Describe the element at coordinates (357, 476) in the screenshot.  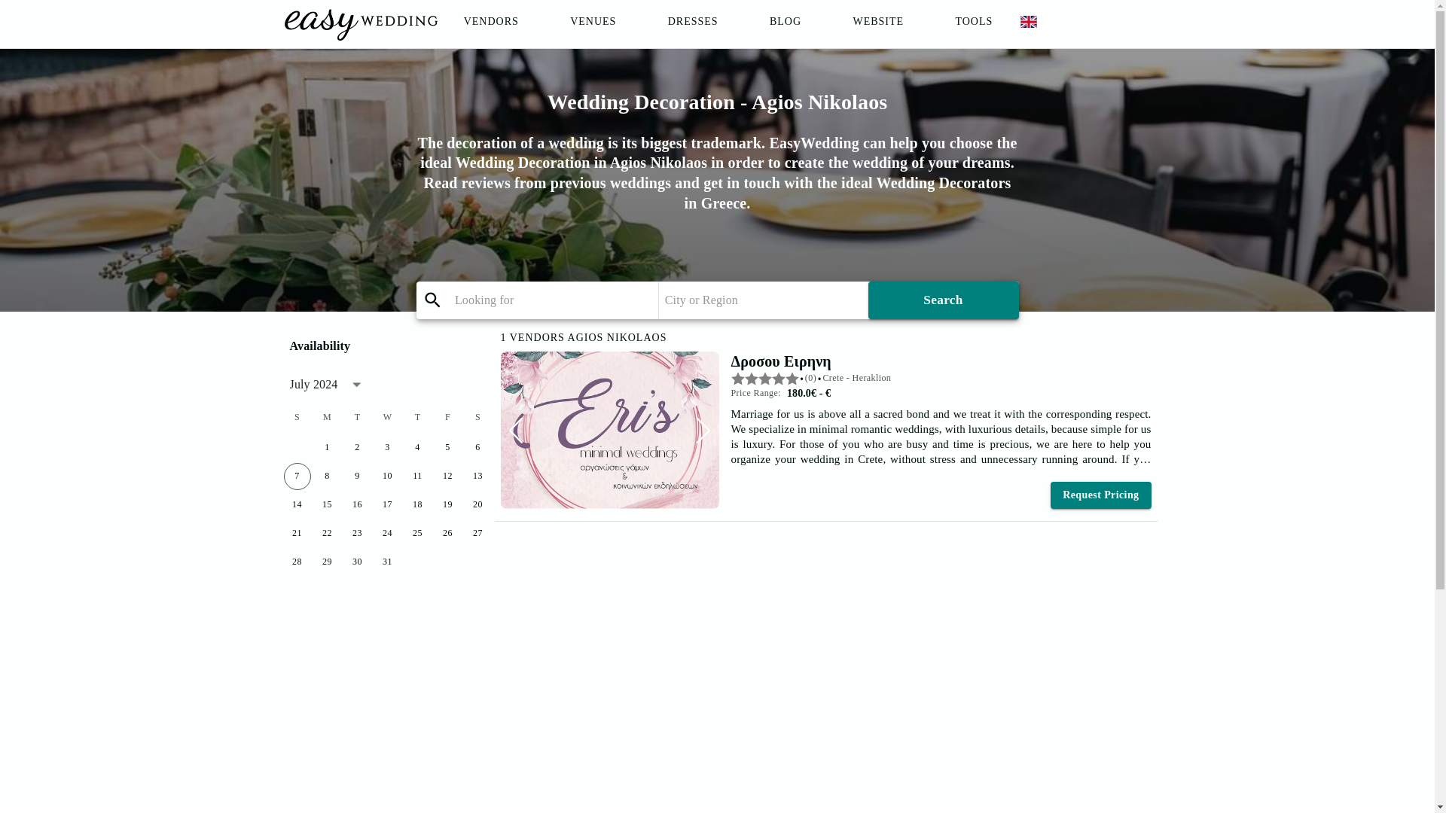
I see `9` at that location.